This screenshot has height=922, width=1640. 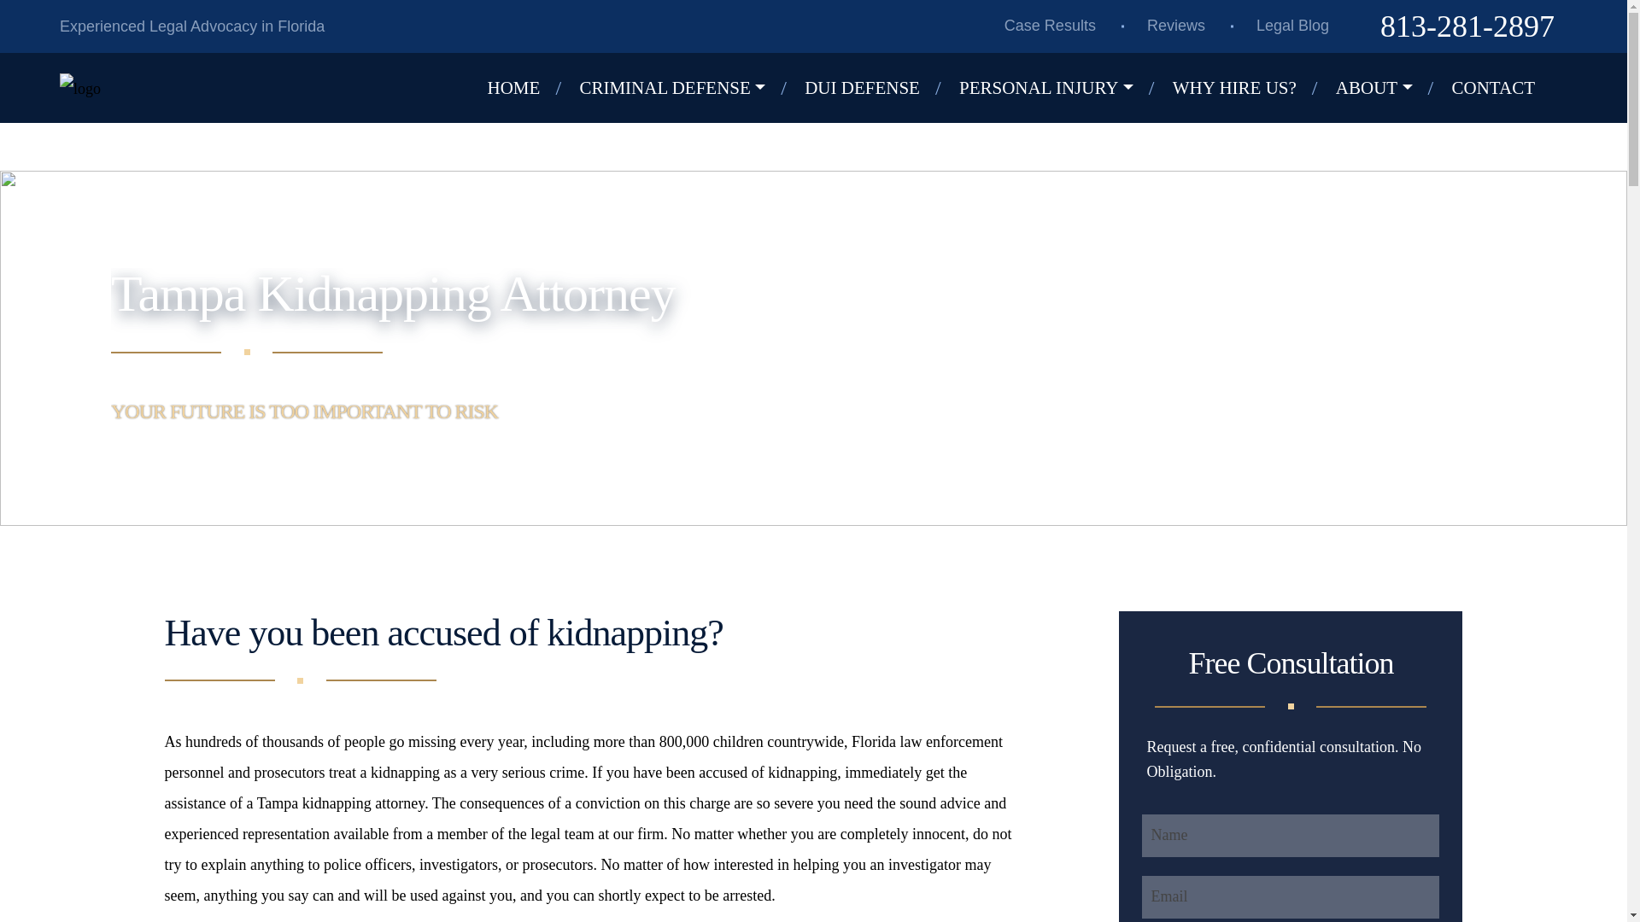 What do you see at coordinates (526, 88) in the screenshot?
I see `Home` at bounding box center [526, 88].